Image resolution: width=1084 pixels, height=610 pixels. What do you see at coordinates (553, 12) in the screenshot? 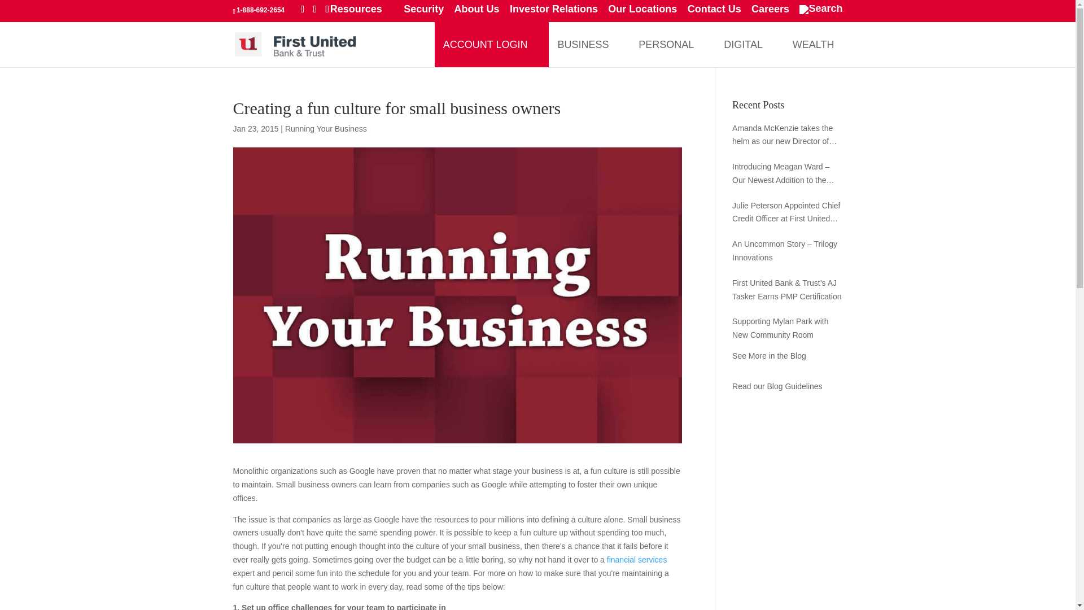
I see `Investor Relations` at bounding box center [553, 12].